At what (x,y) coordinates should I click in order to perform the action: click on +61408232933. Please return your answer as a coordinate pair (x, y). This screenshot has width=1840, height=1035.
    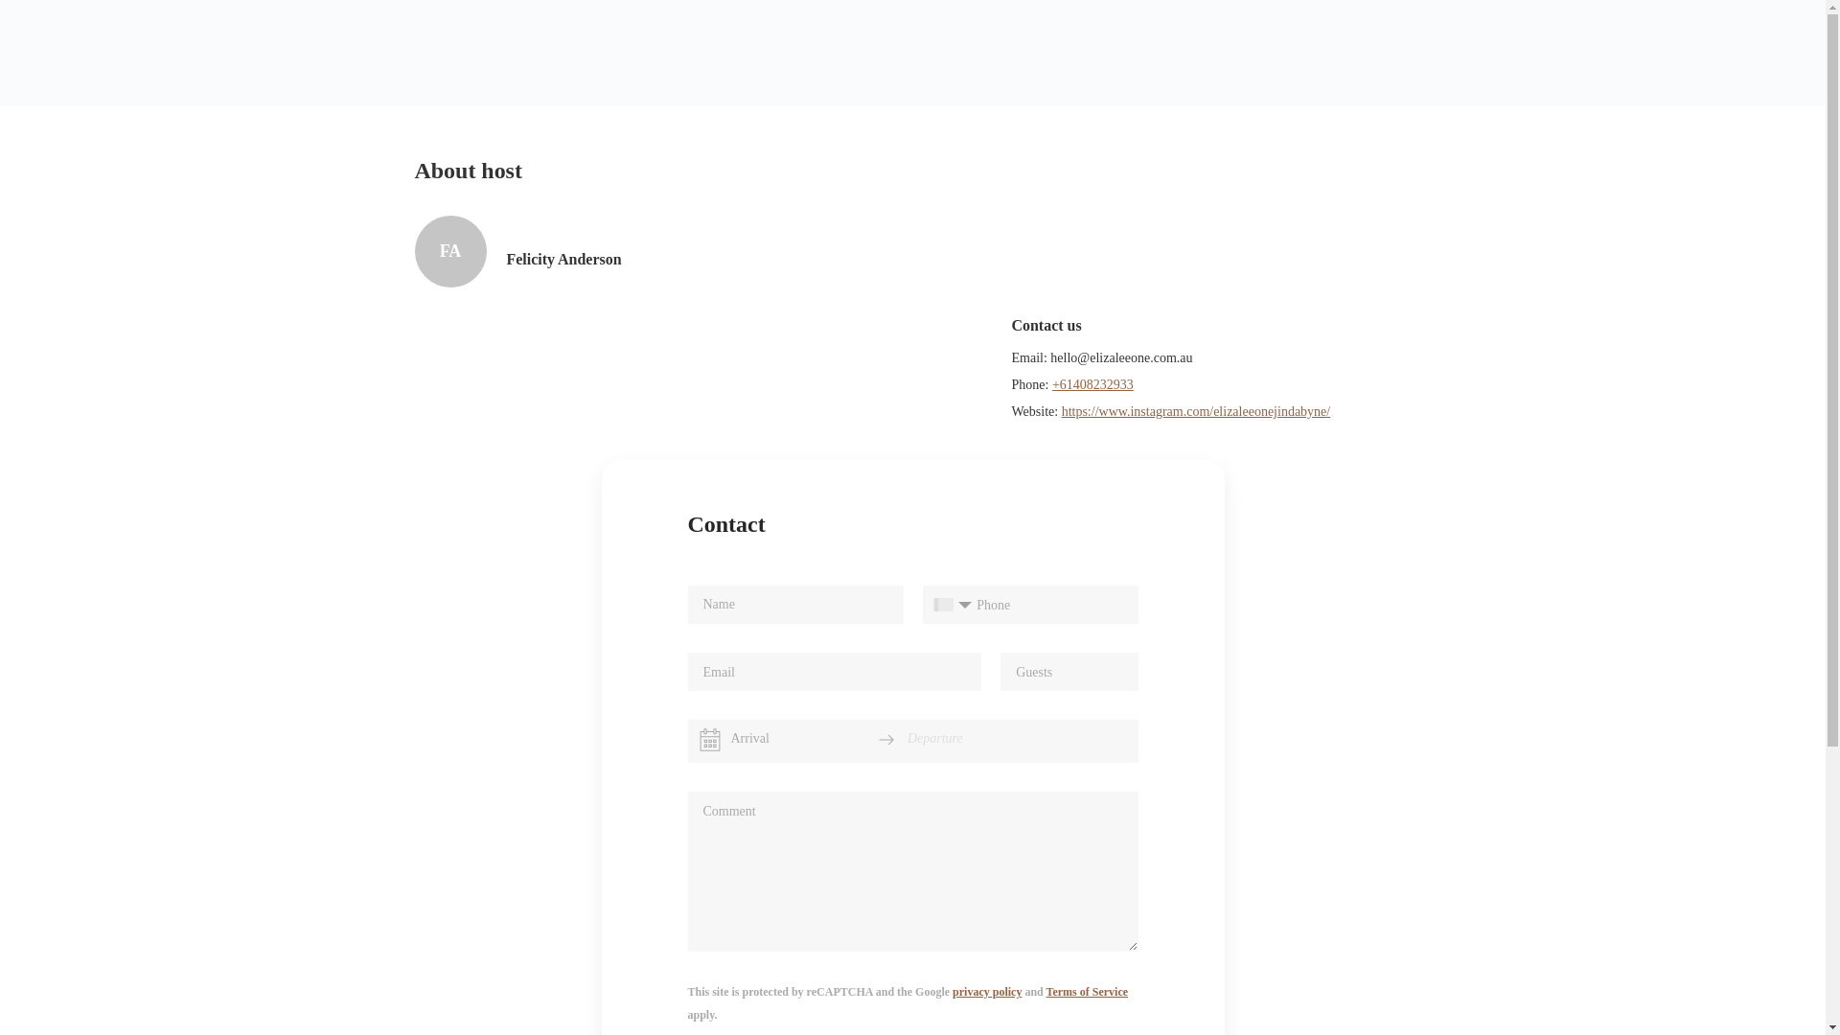
    Looking at the image, I should click on (1092, 385).